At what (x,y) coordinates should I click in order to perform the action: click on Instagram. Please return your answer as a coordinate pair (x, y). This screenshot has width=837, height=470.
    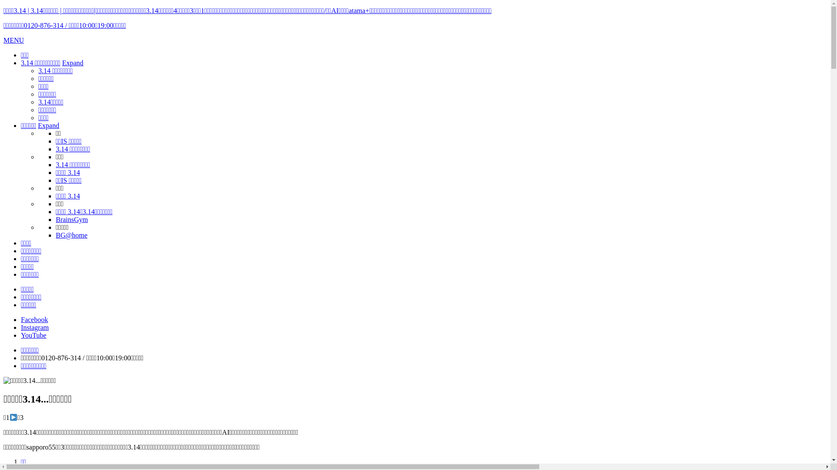
    Looking at the image, I should click on (35, 327).